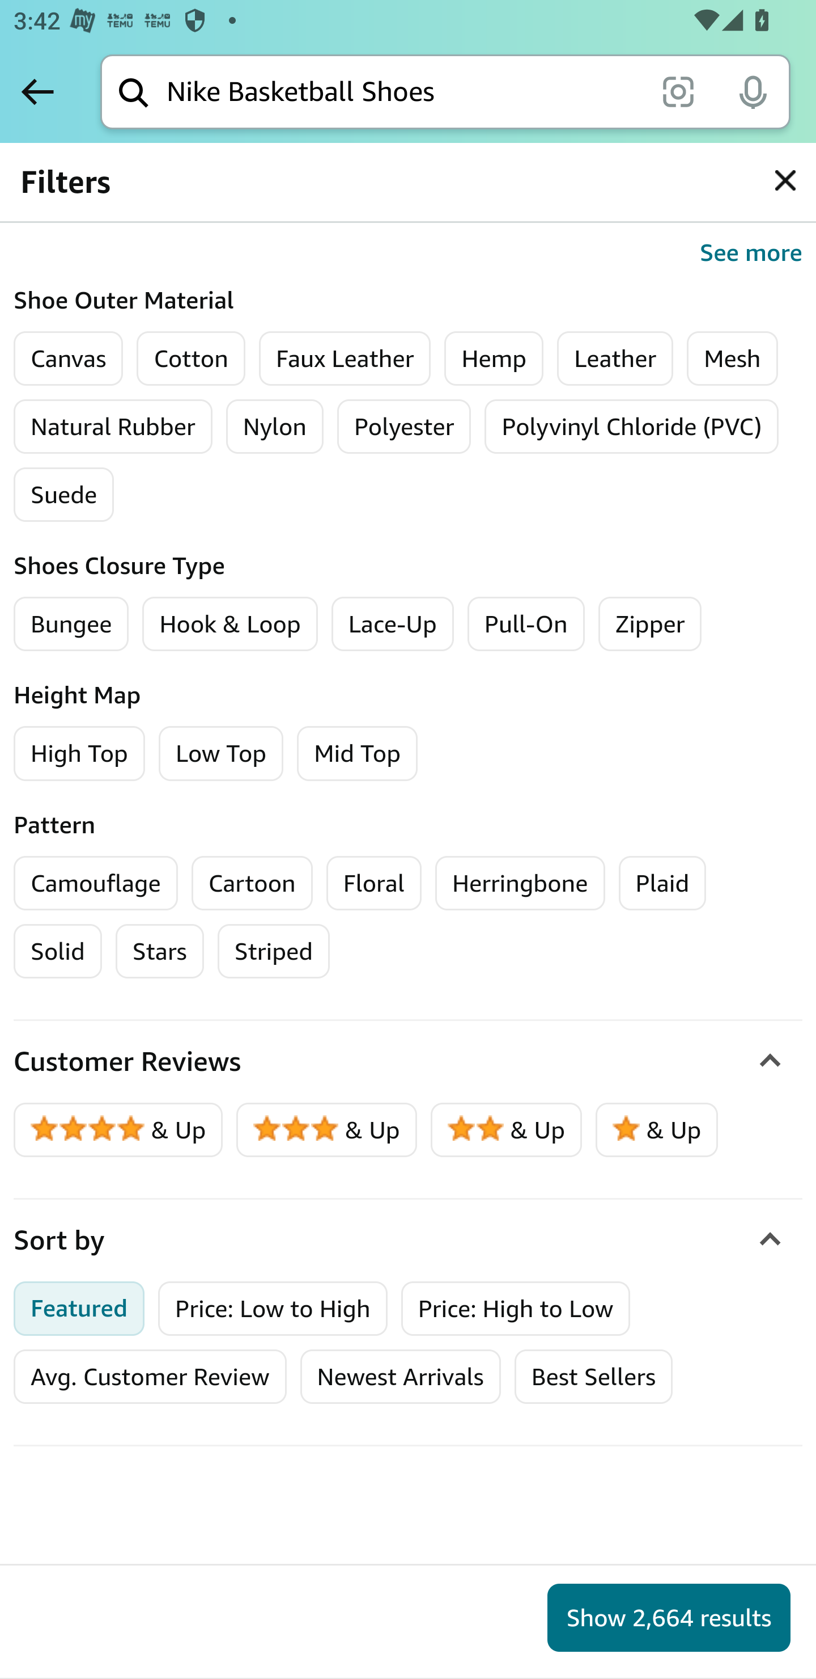  I want to click on Bungee, so click(71, 623).